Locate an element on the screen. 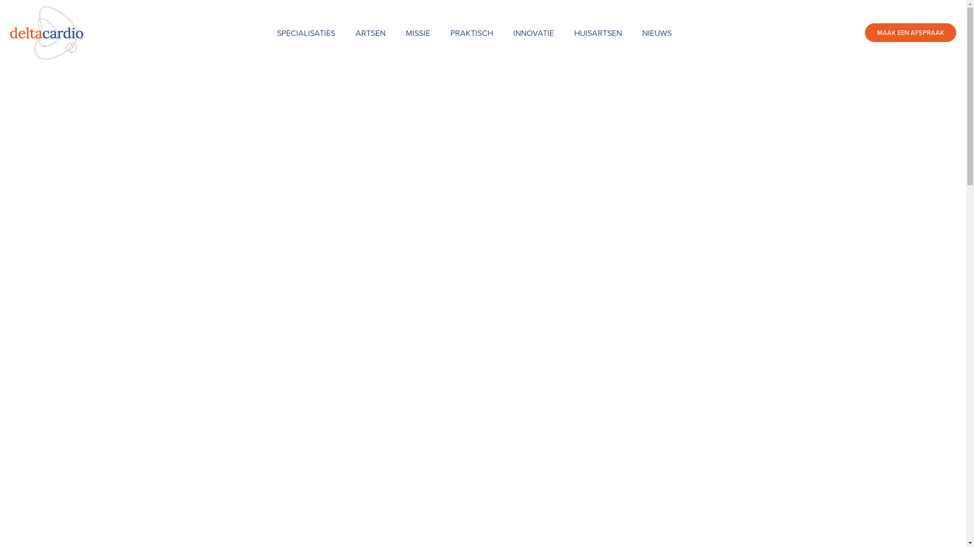  INNOVATIE is located at coordinates (534, 33).